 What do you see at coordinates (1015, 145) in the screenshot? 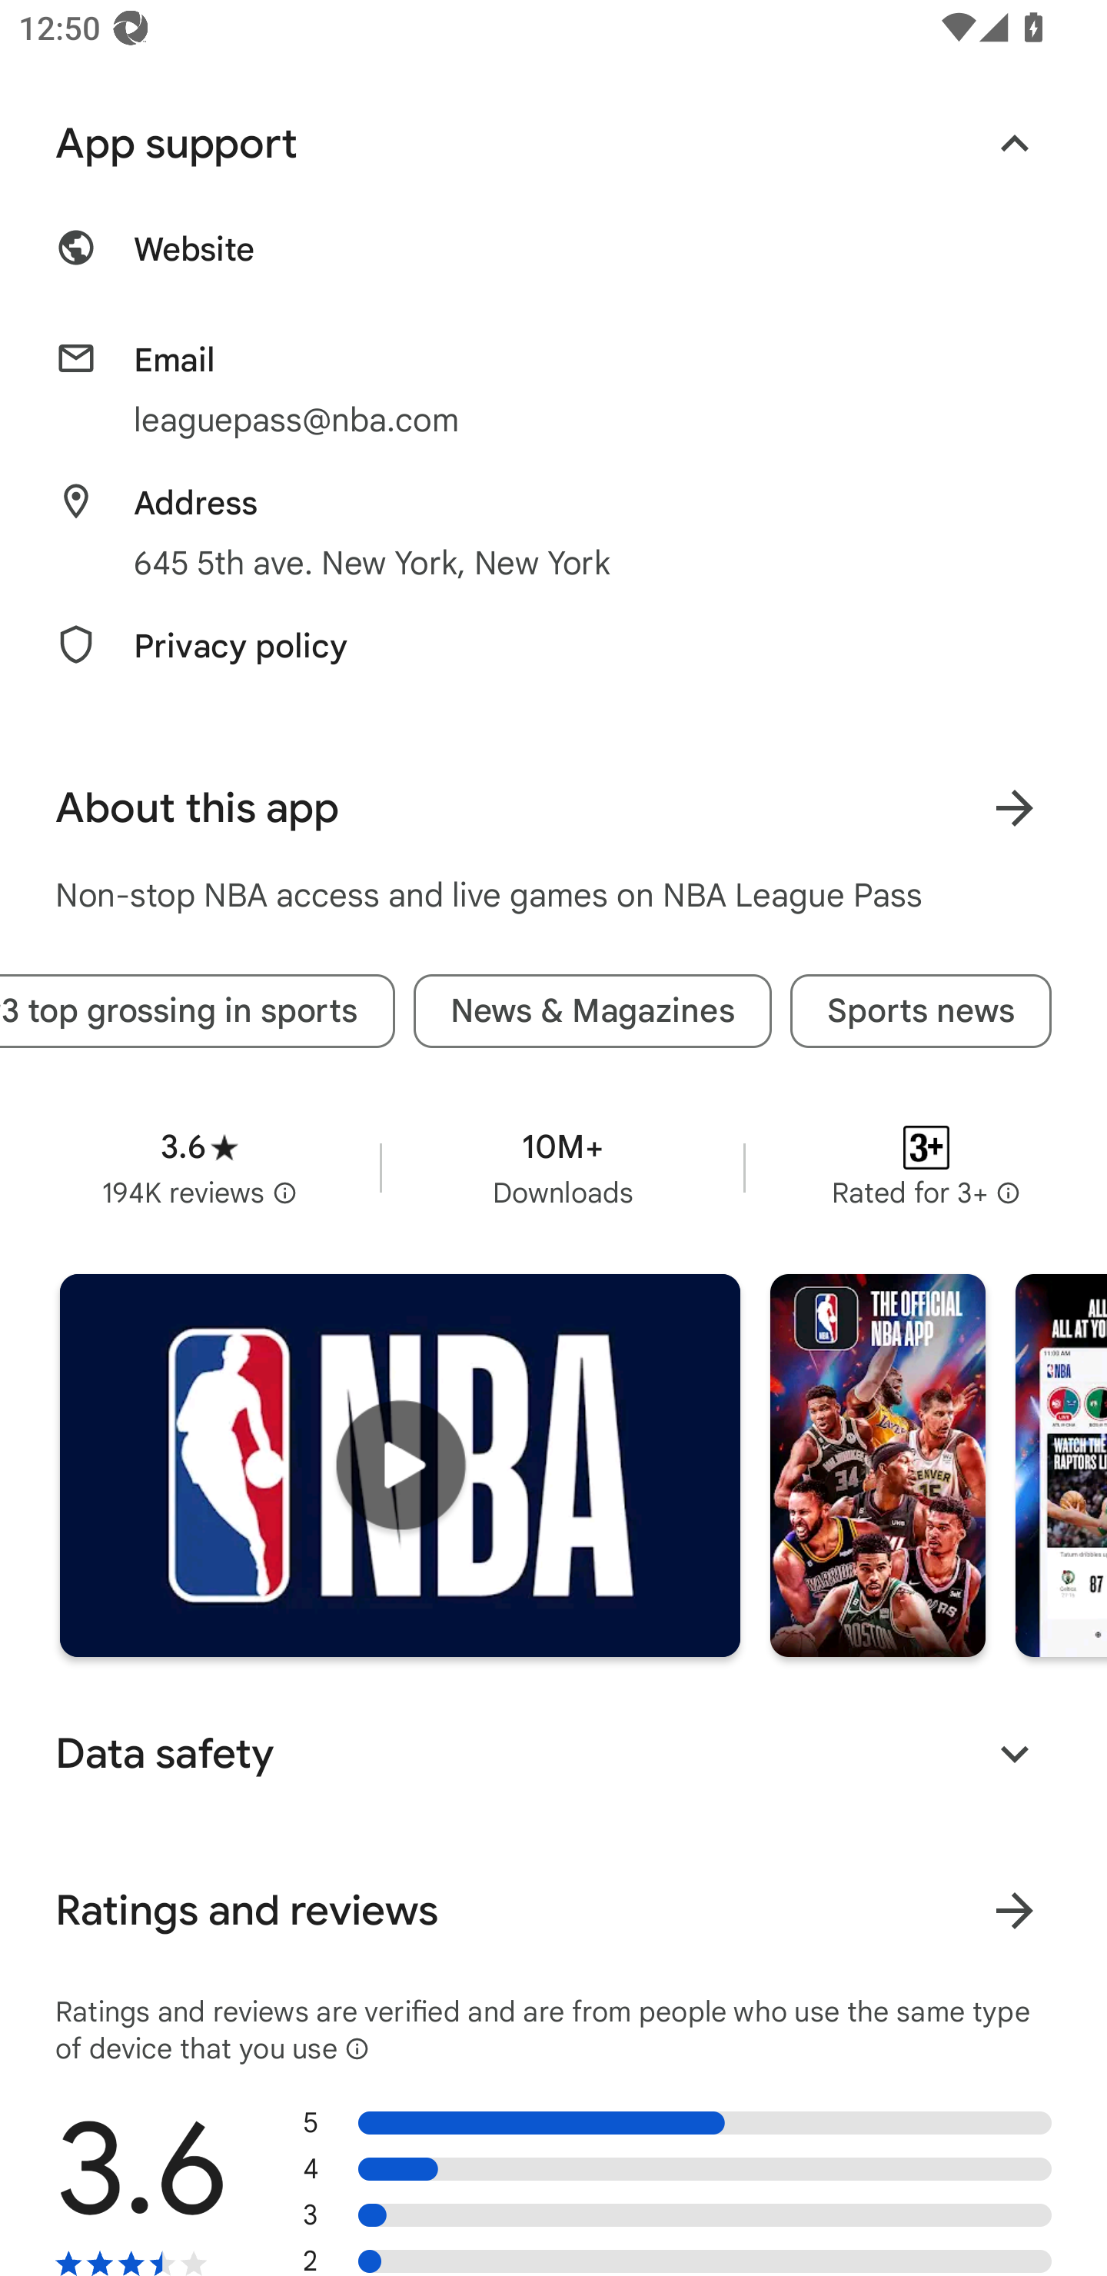
I see `Collapse` at bounding box center [1015, 145].